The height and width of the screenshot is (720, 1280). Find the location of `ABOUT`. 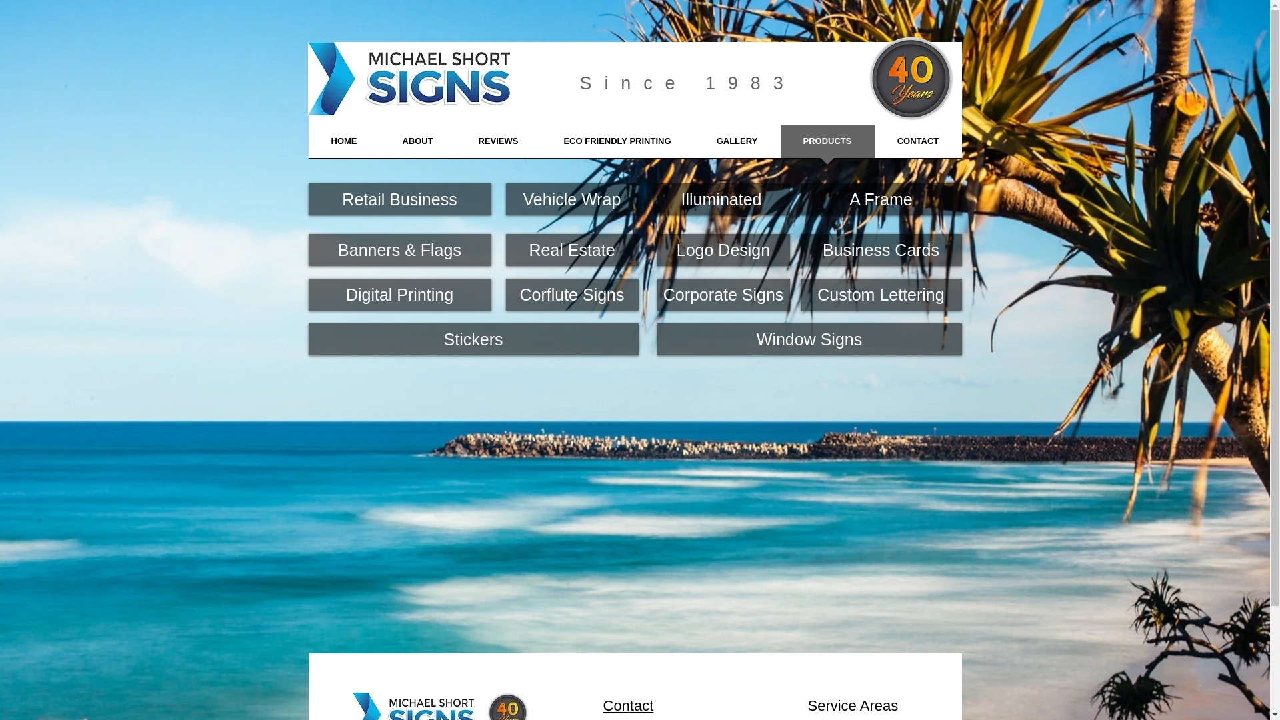

ABOUT is located at coordinates (418, 145).